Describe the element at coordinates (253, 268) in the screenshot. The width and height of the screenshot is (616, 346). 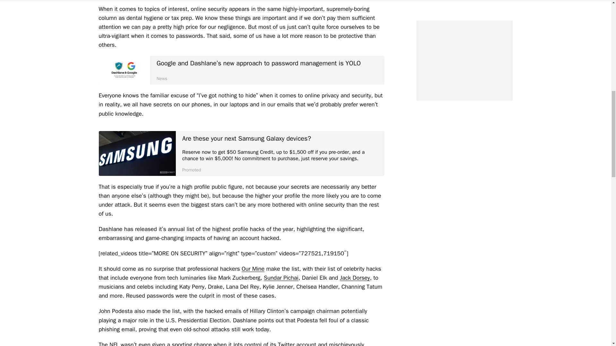
I see `Our Mine` at that location.